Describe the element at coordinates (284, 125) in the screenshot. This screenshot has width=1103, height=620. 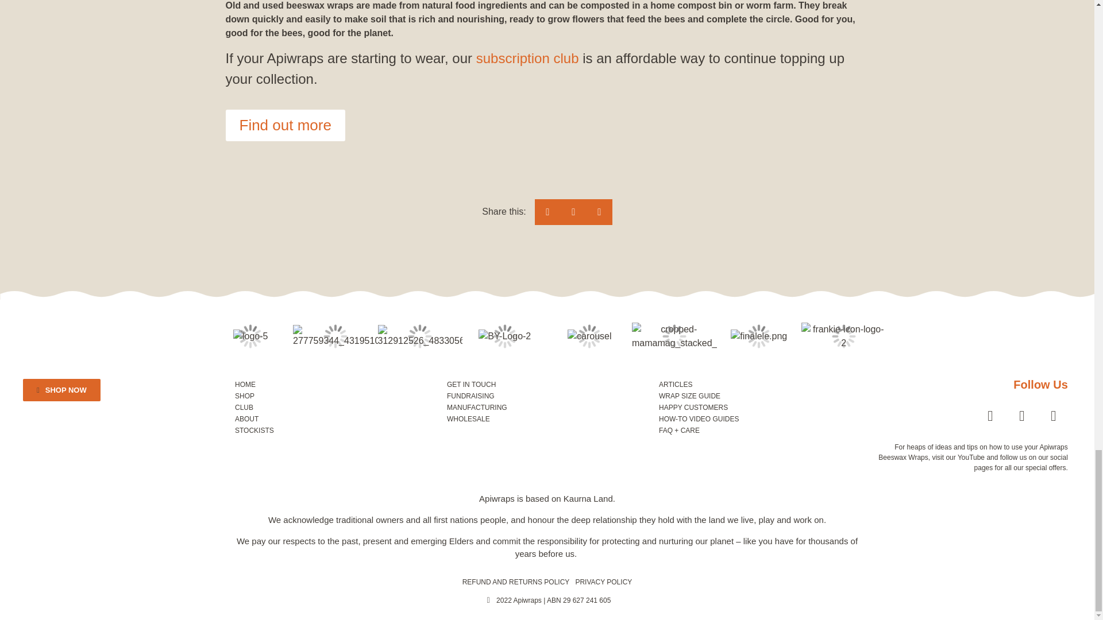
I see `Find out more` at that location.